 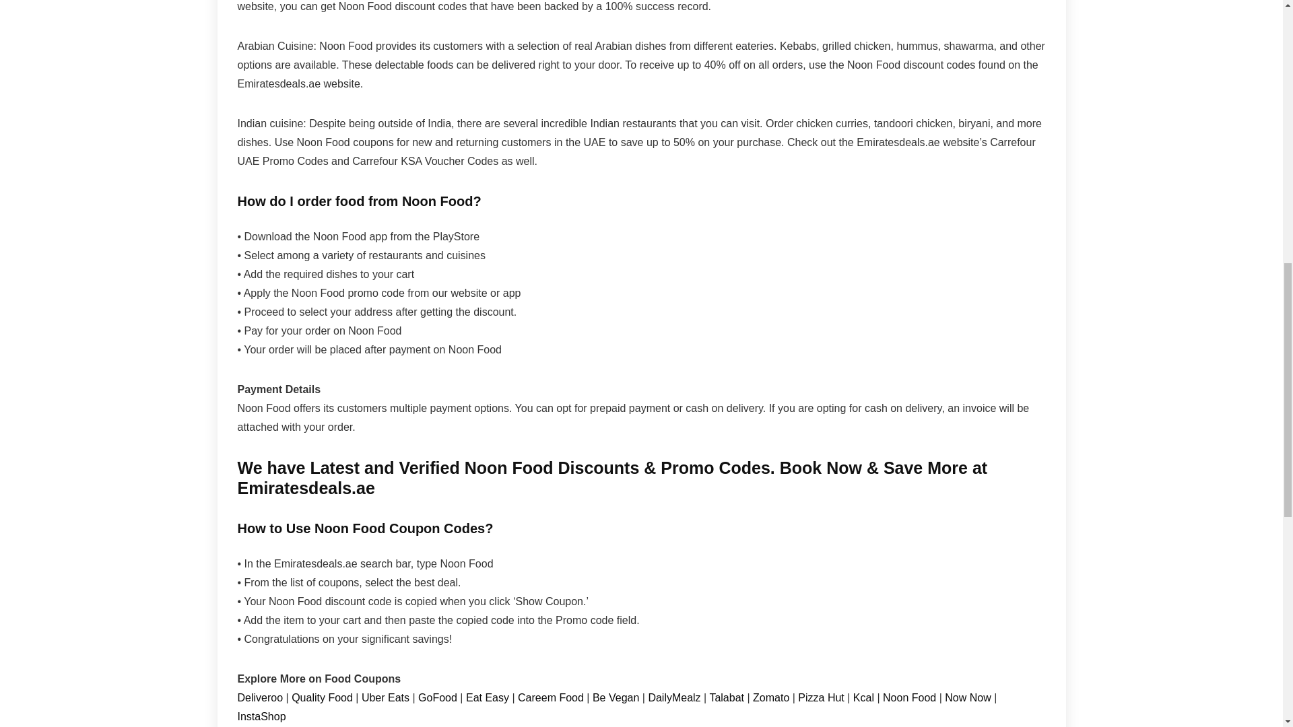 I want to click on Uber Eats, so click(x=385, y=697).